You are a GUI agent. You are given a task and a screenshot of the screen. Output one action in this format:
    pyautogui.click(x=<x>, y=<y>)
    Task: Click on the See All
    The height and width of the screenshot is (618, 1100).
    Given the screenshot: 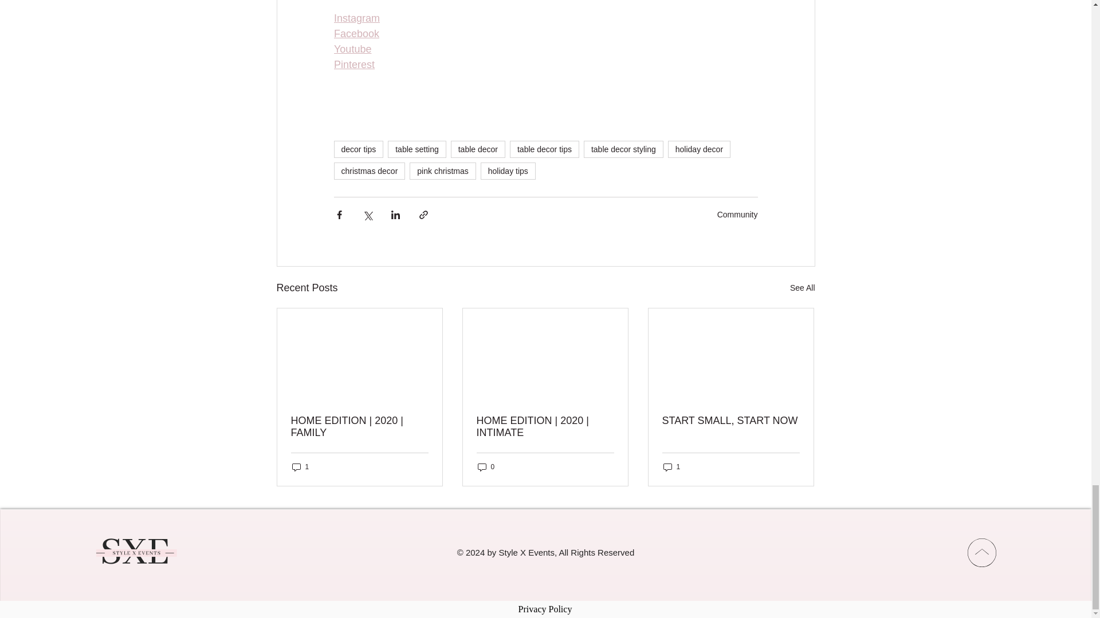 What is the action you would take?
    pyautogui.click(x=802, y=288)
    